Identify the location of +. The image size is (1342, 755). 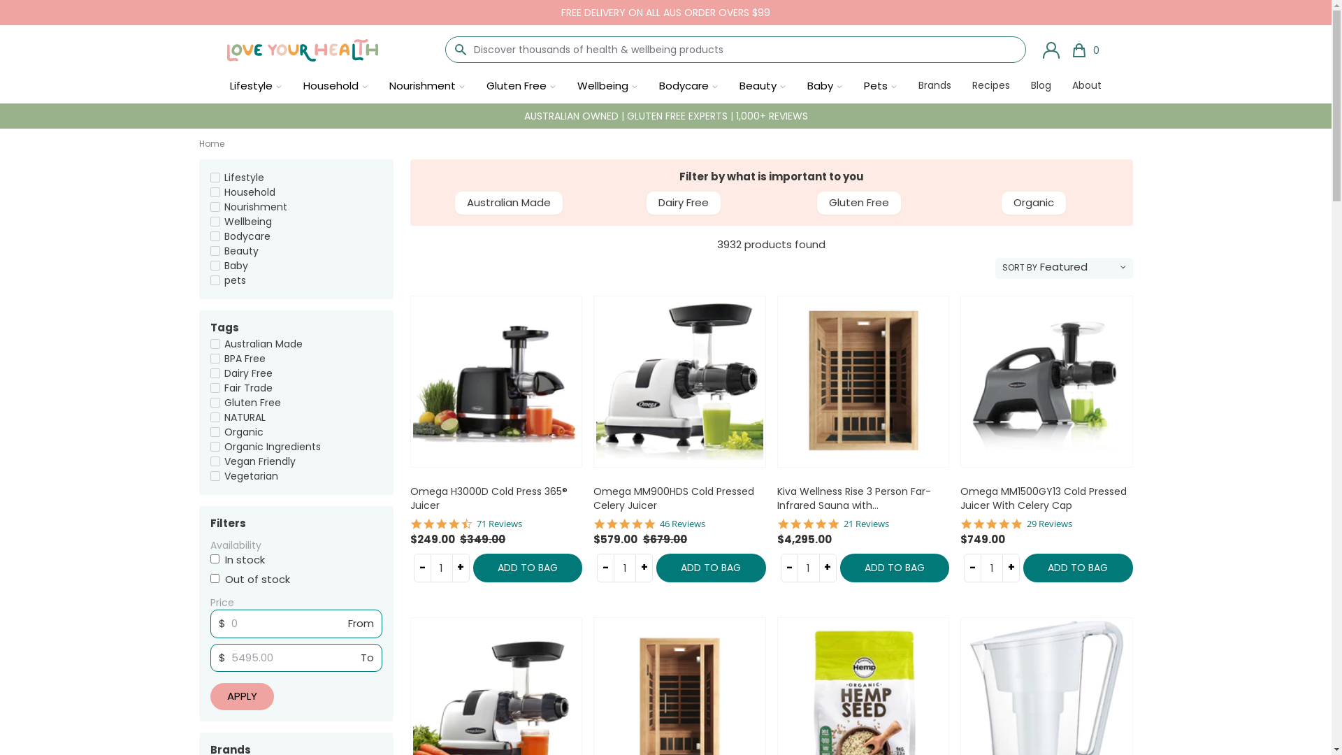
(644, 568).